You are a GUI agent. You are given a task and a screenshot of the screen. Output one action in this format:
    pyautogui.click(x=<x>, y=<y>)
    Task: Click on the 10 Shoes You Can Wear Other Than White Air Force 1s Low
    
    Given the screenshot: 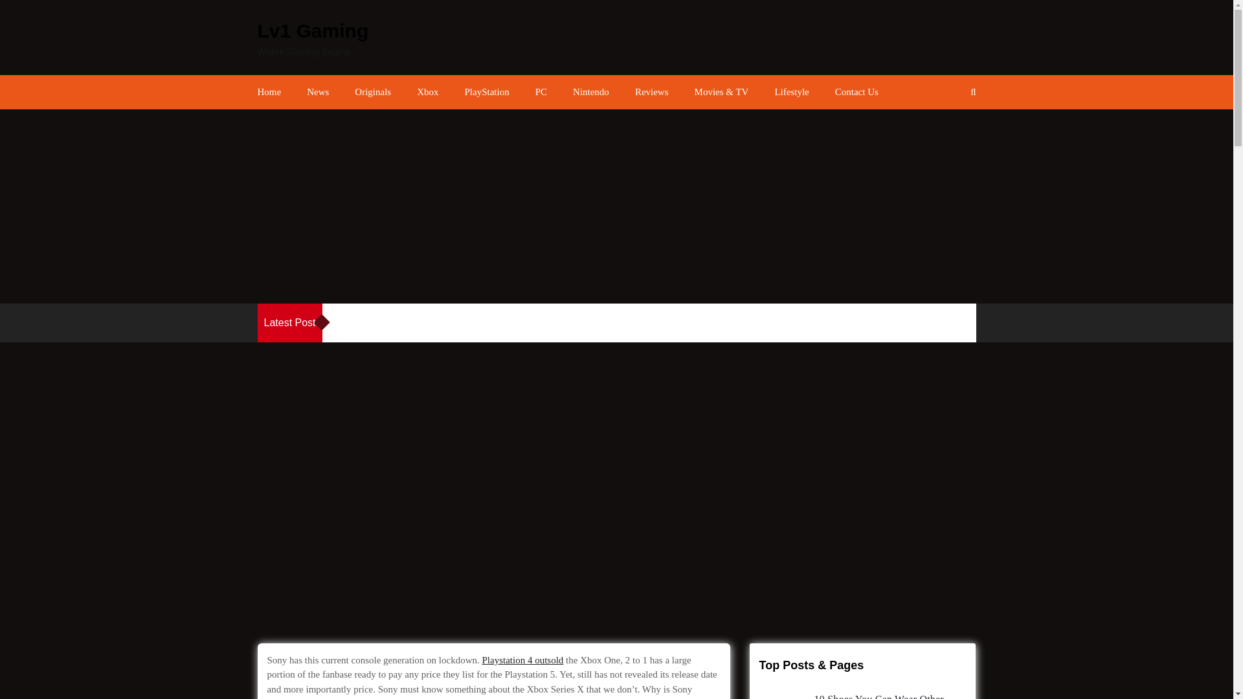 What is the action you would take?
    pyautogui.click(x=879, y=696)
    